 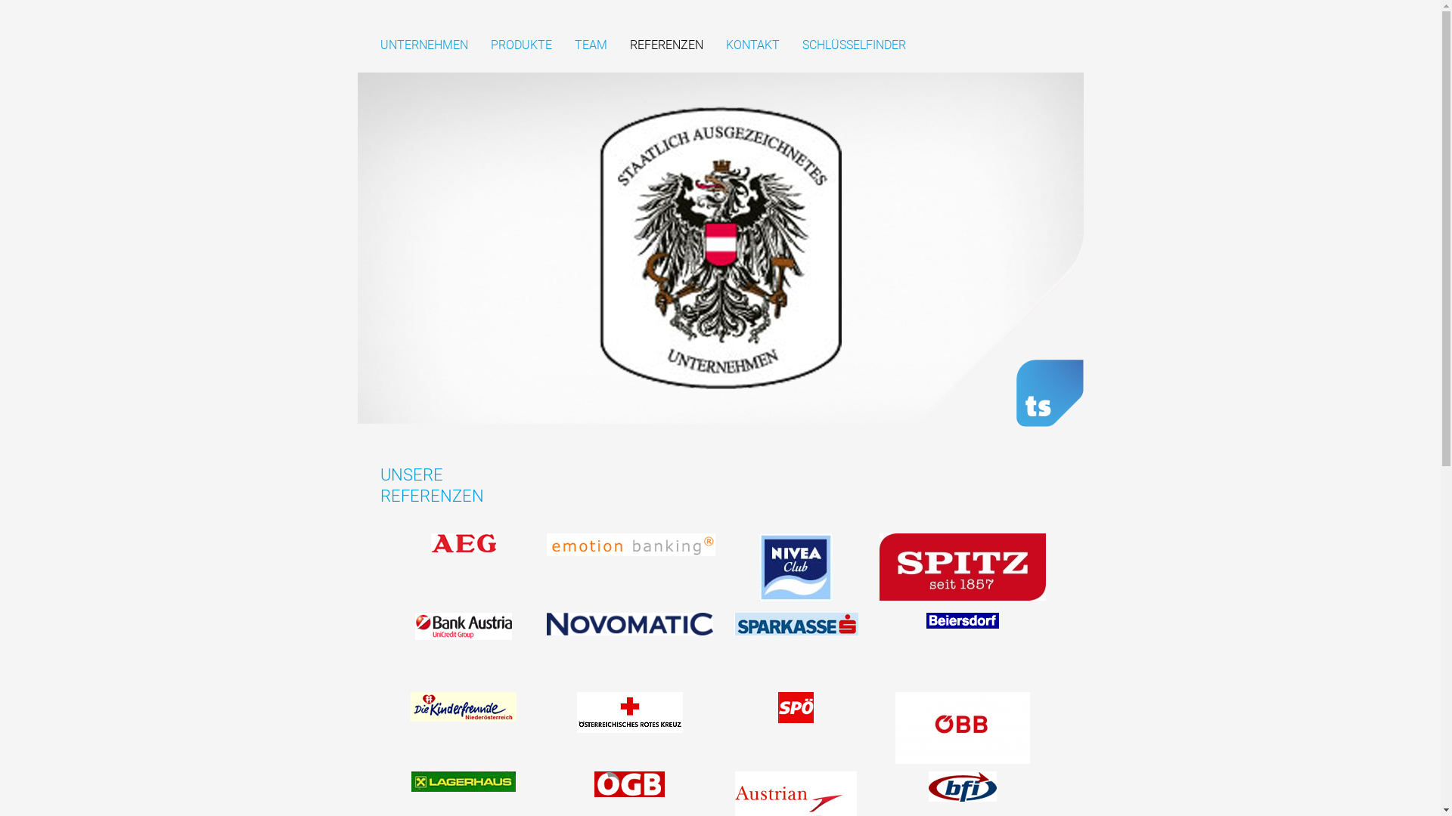 What do you see at coordinates (629, 626) in the screenshot?
I see `referenz` at bounding box center [629, 626].